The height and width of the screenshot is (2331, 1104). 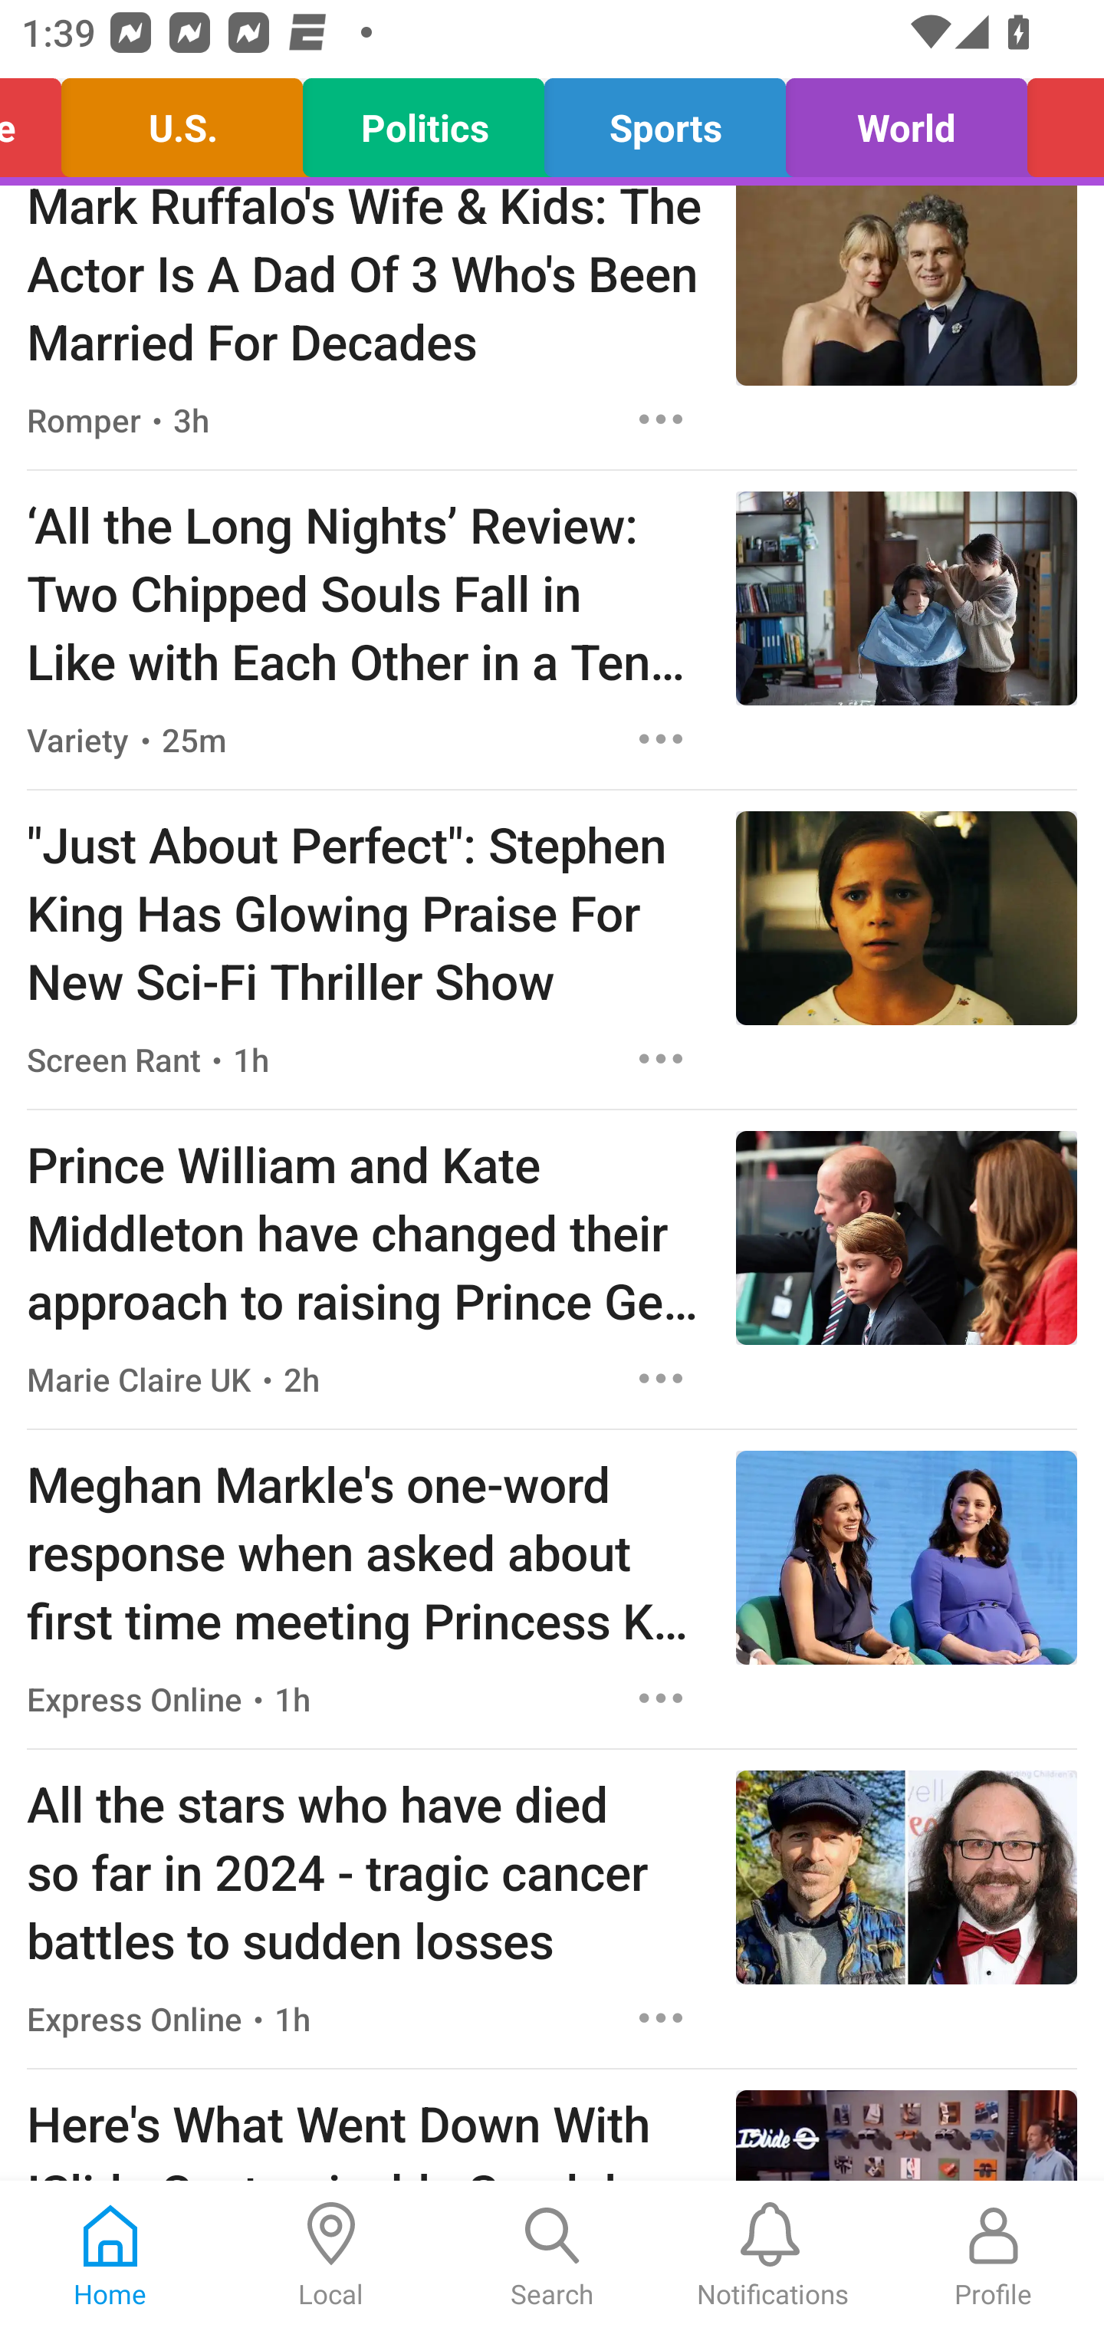 I want to click on Profile, so click(x=994, y=2256).